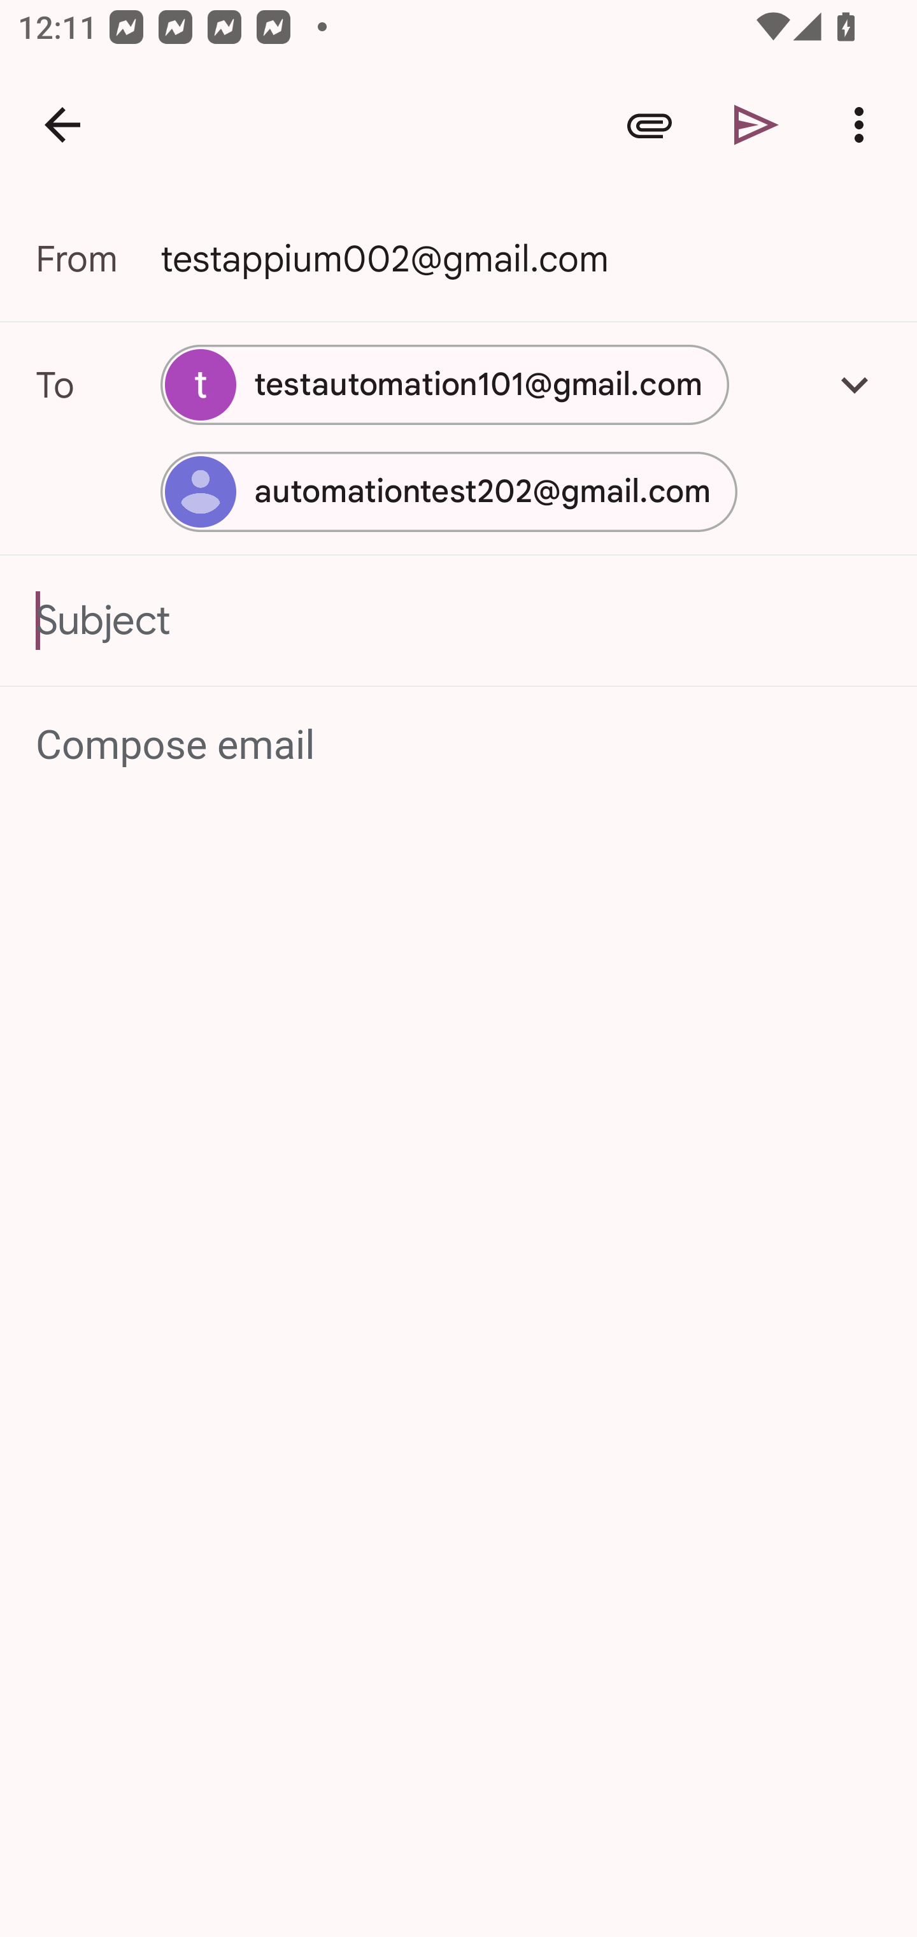 The width and height of the screenshot is (917, 1937). I want to click on Send, so click(757, 125).